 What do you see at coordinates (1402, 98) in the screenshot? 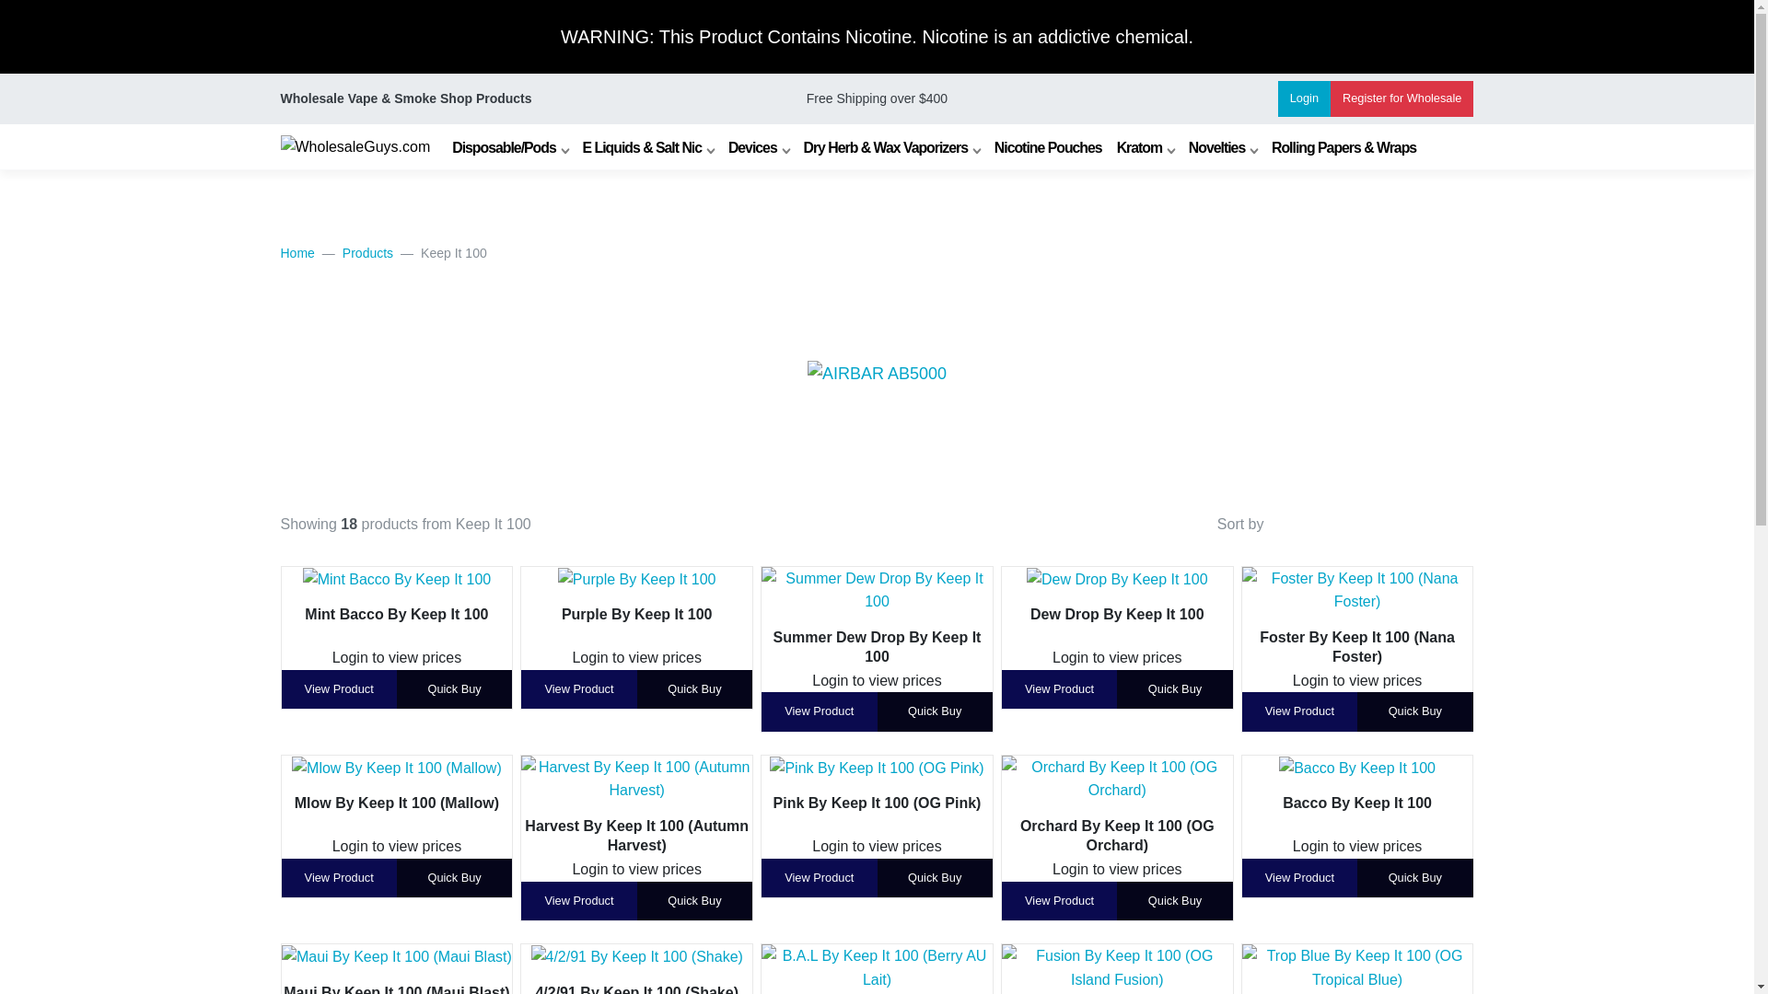
I see `Register for Wholesale` at bounding box center [1402, 98].